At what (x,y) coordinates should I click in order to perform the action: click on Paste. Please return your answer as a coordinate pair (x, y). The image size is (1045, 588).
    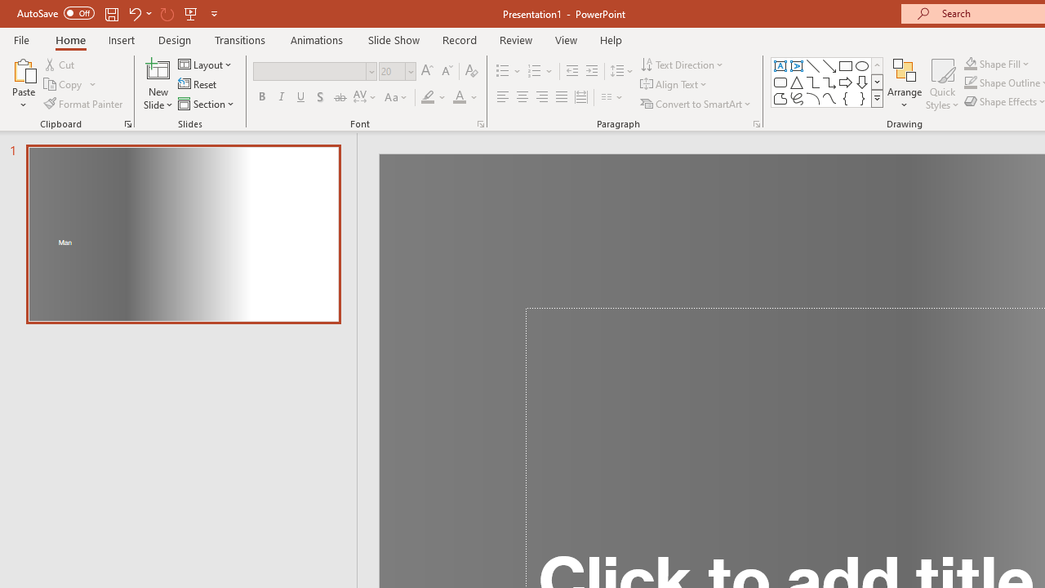
    Looking at the image, I should click on (23, 69).